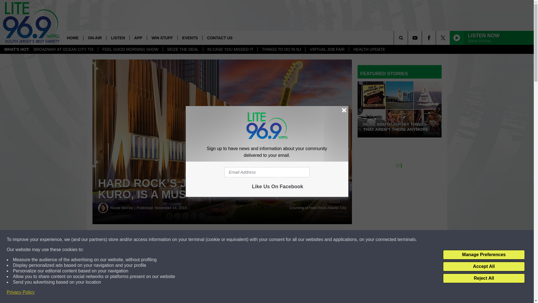  Describe the element at coordinates (118, 38) in the screenshot. I see `LISTEN` at that location.